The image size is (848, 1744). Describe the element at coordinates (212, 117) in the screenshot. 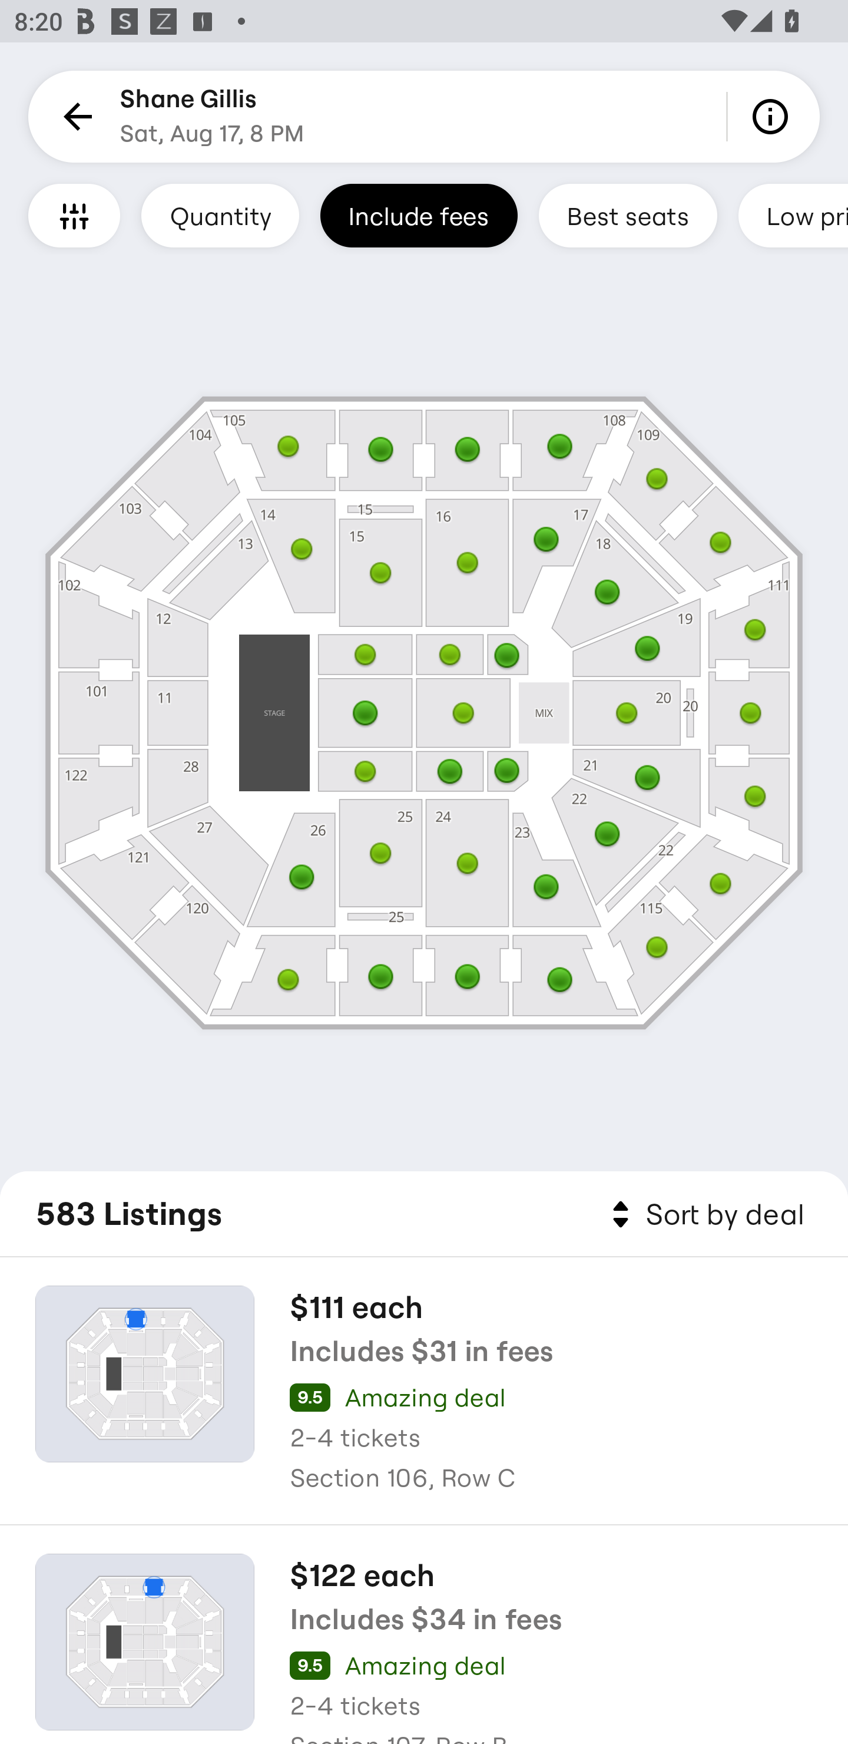

I see `Shane Gillis Sat, Aug 17, 8 PM` at that location.